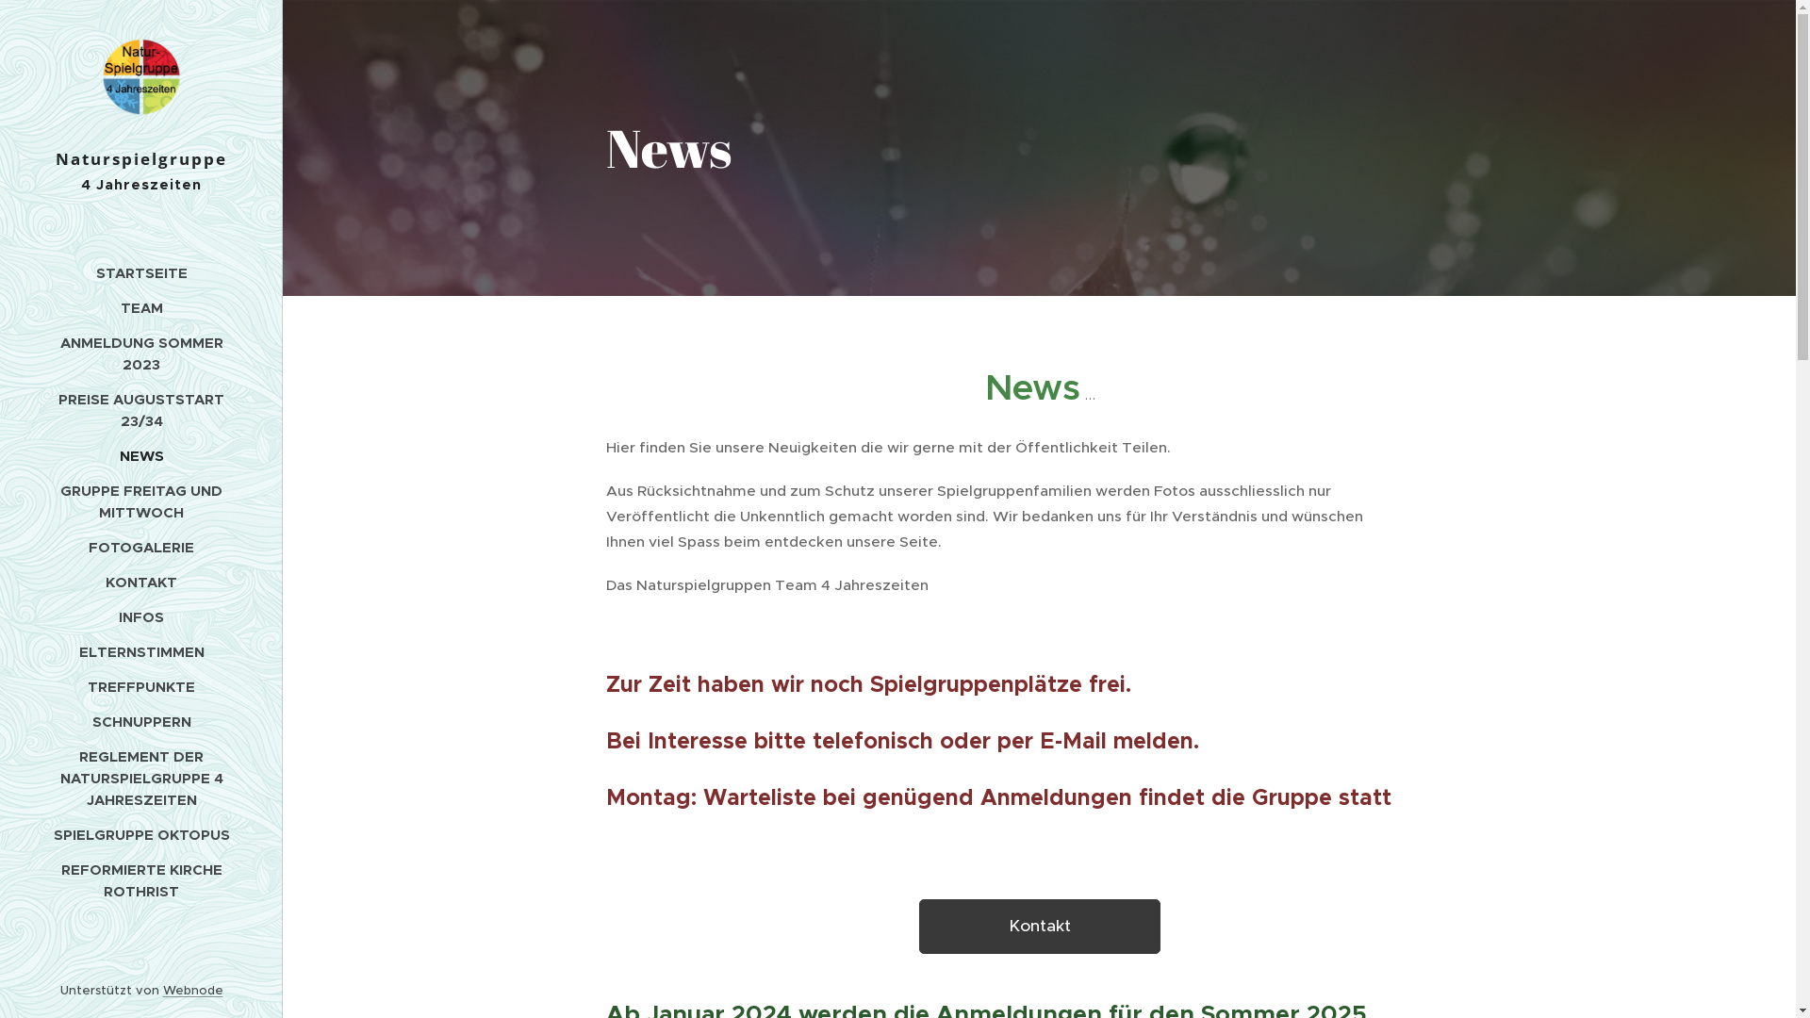 Image resolution: width=1810 pixels, height=1018 pixels. I want to click on PREISE AUGUSTSTART 23/34, so click(141, 410).